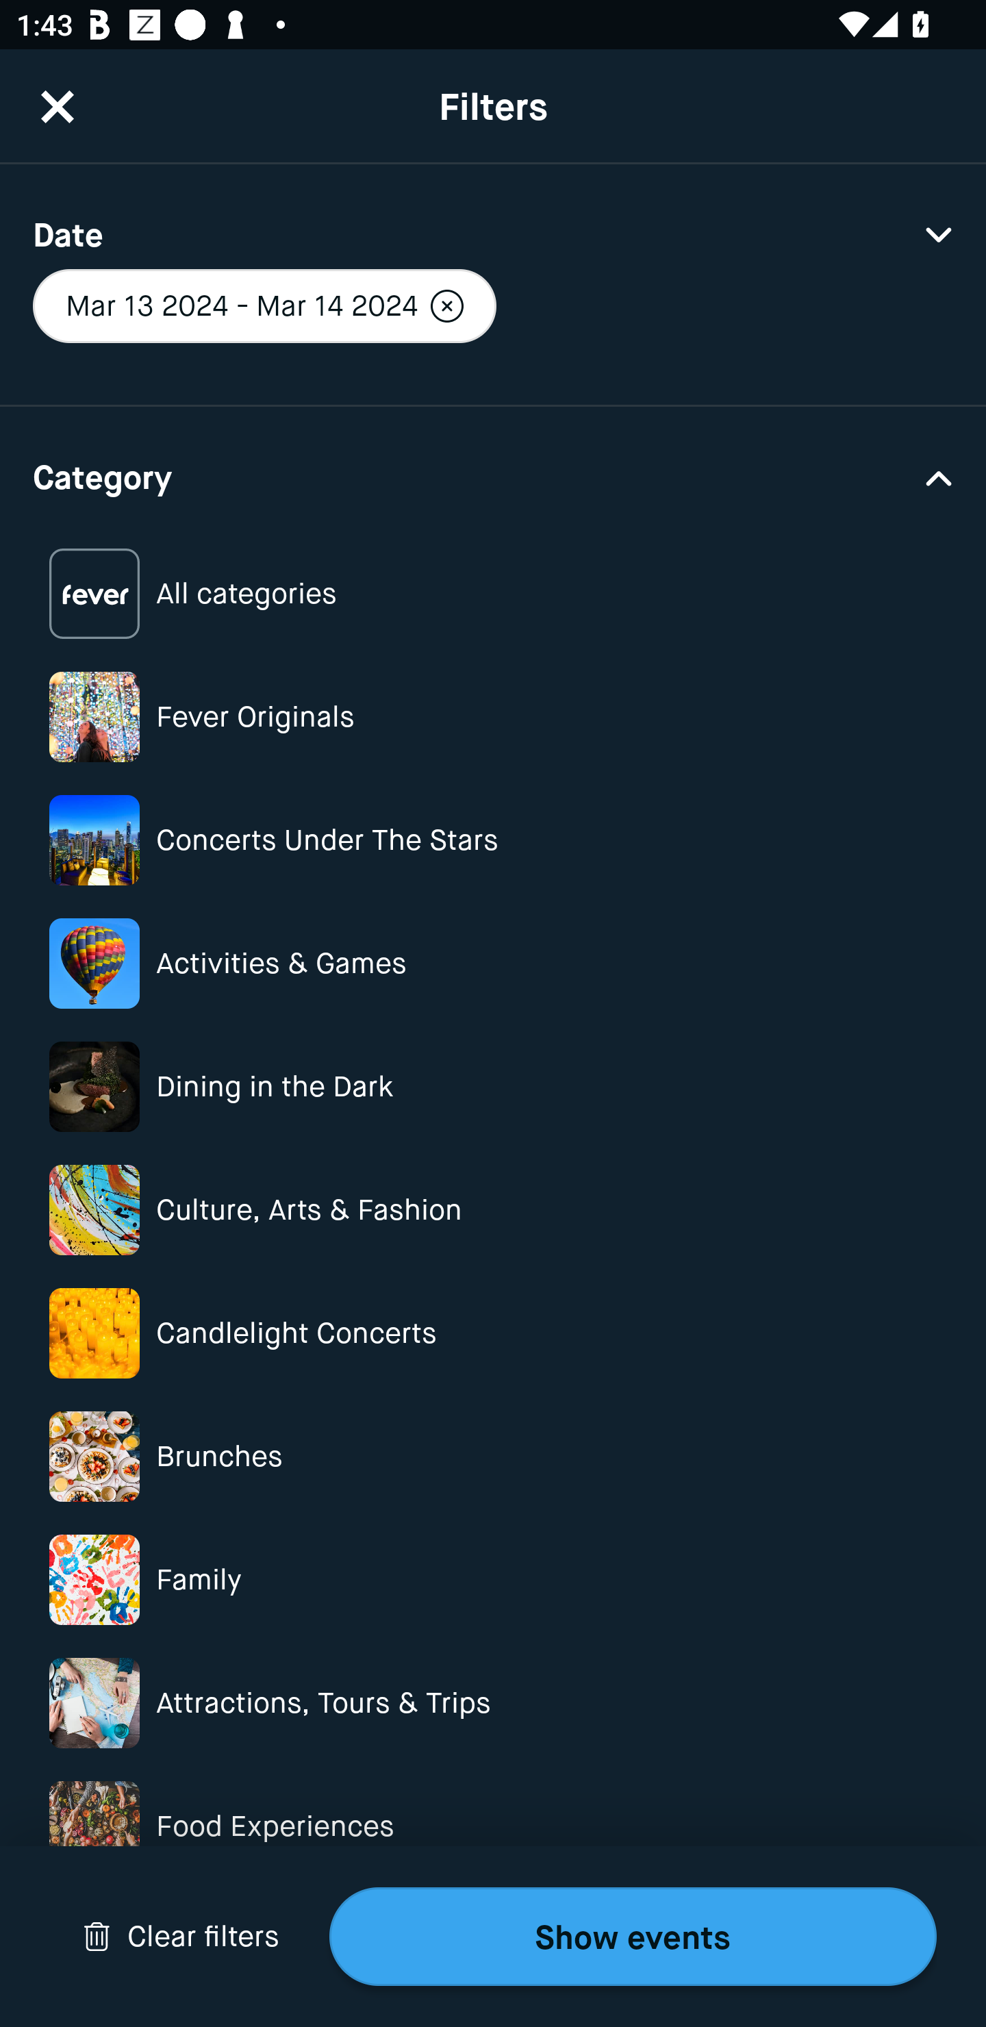 The width and height of the screenshot is (986, 2027). I want to click on Category Image Attractions, Tours & Trips, so click(493, 1704).